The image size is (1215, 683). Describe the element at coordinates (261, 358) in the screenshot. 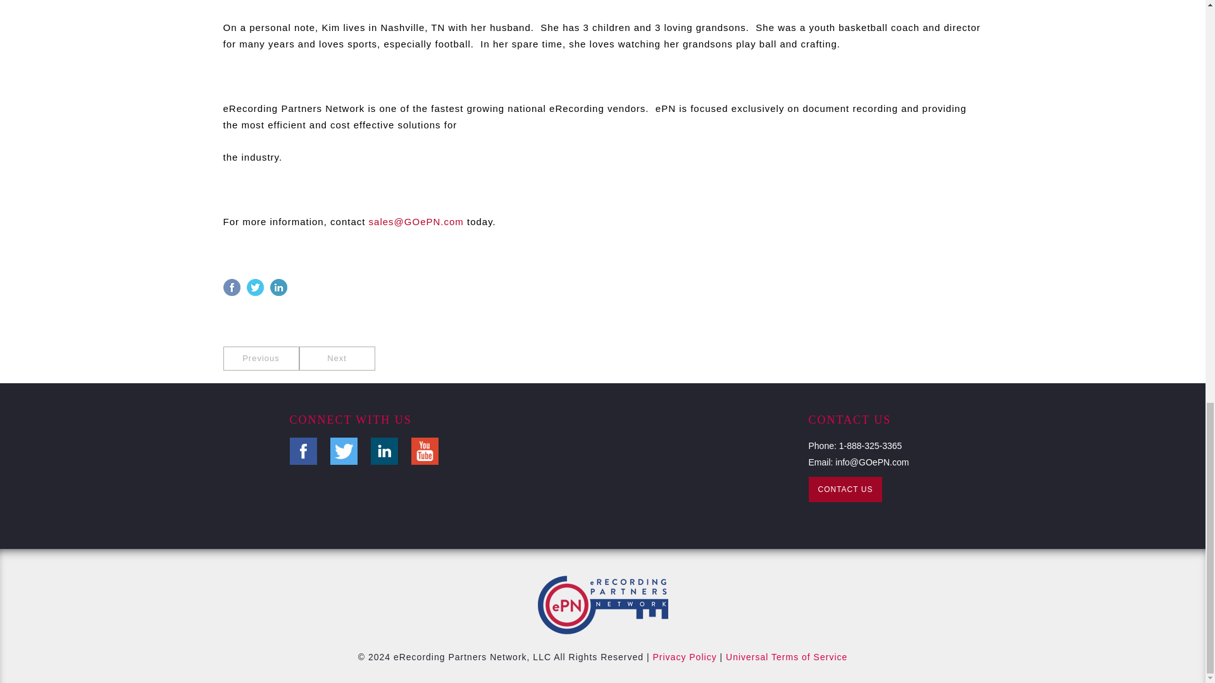

I see `Previous` at that location.